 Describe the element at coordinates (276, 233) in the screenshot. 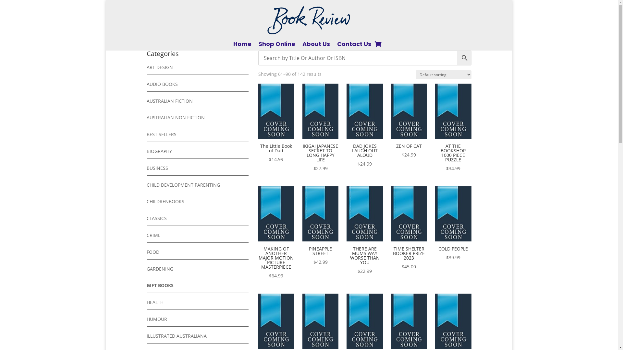

I see `MAKING OF ANOTHER MAJOR MOTION PICTURE MASTERPIECE
$64.99` at that location.